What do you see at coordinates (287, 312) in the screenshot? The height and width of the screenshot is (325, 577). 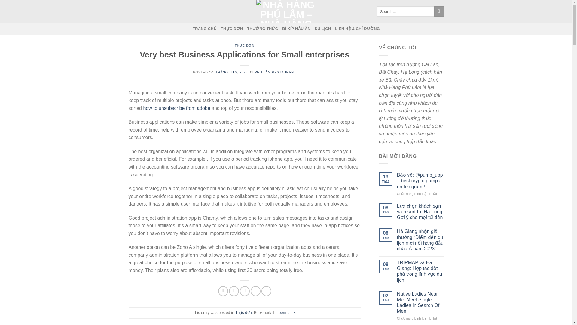 I see `permalink` at bounding box center [287, 312].